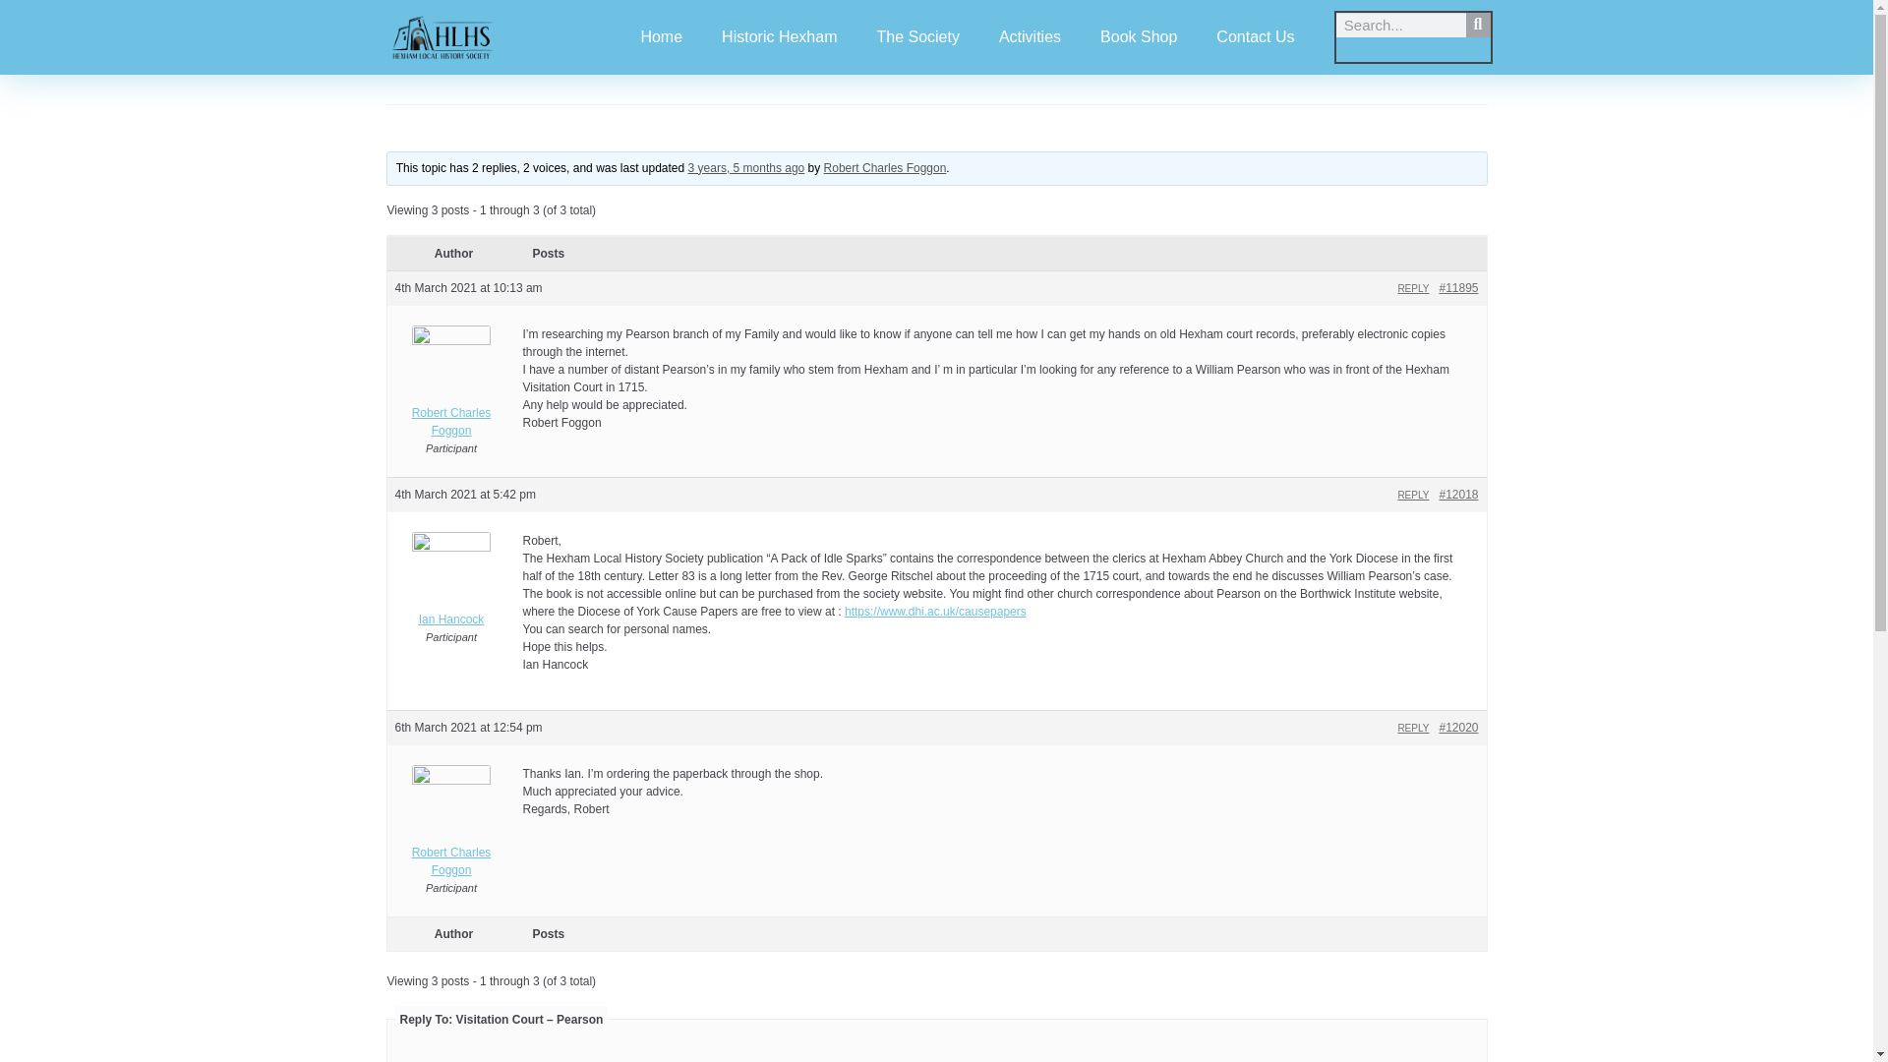 The width and height of the screenshot is (1888, 1062). Describe the element at coordinates (450, 584) in the screenshot. I see `View Ian Hancock's profile` at that location.